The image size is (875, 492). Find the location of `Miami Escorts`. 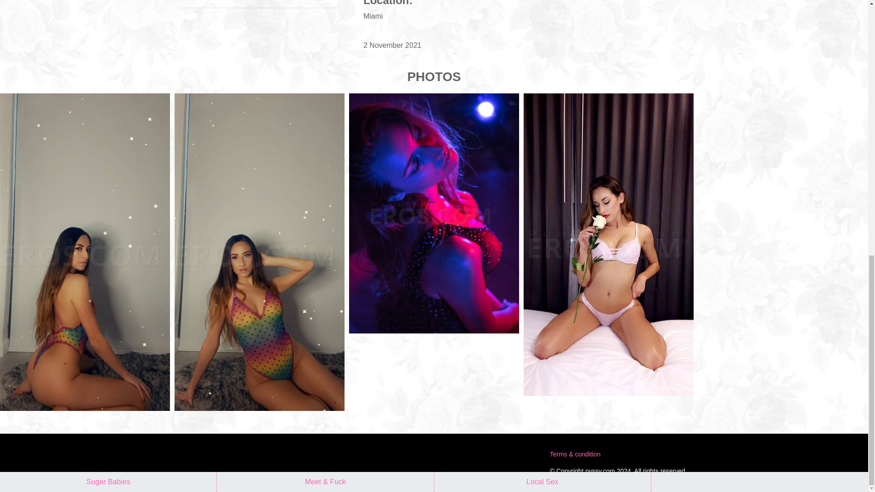

Miami Escorts is located at coordinates (434, 213).